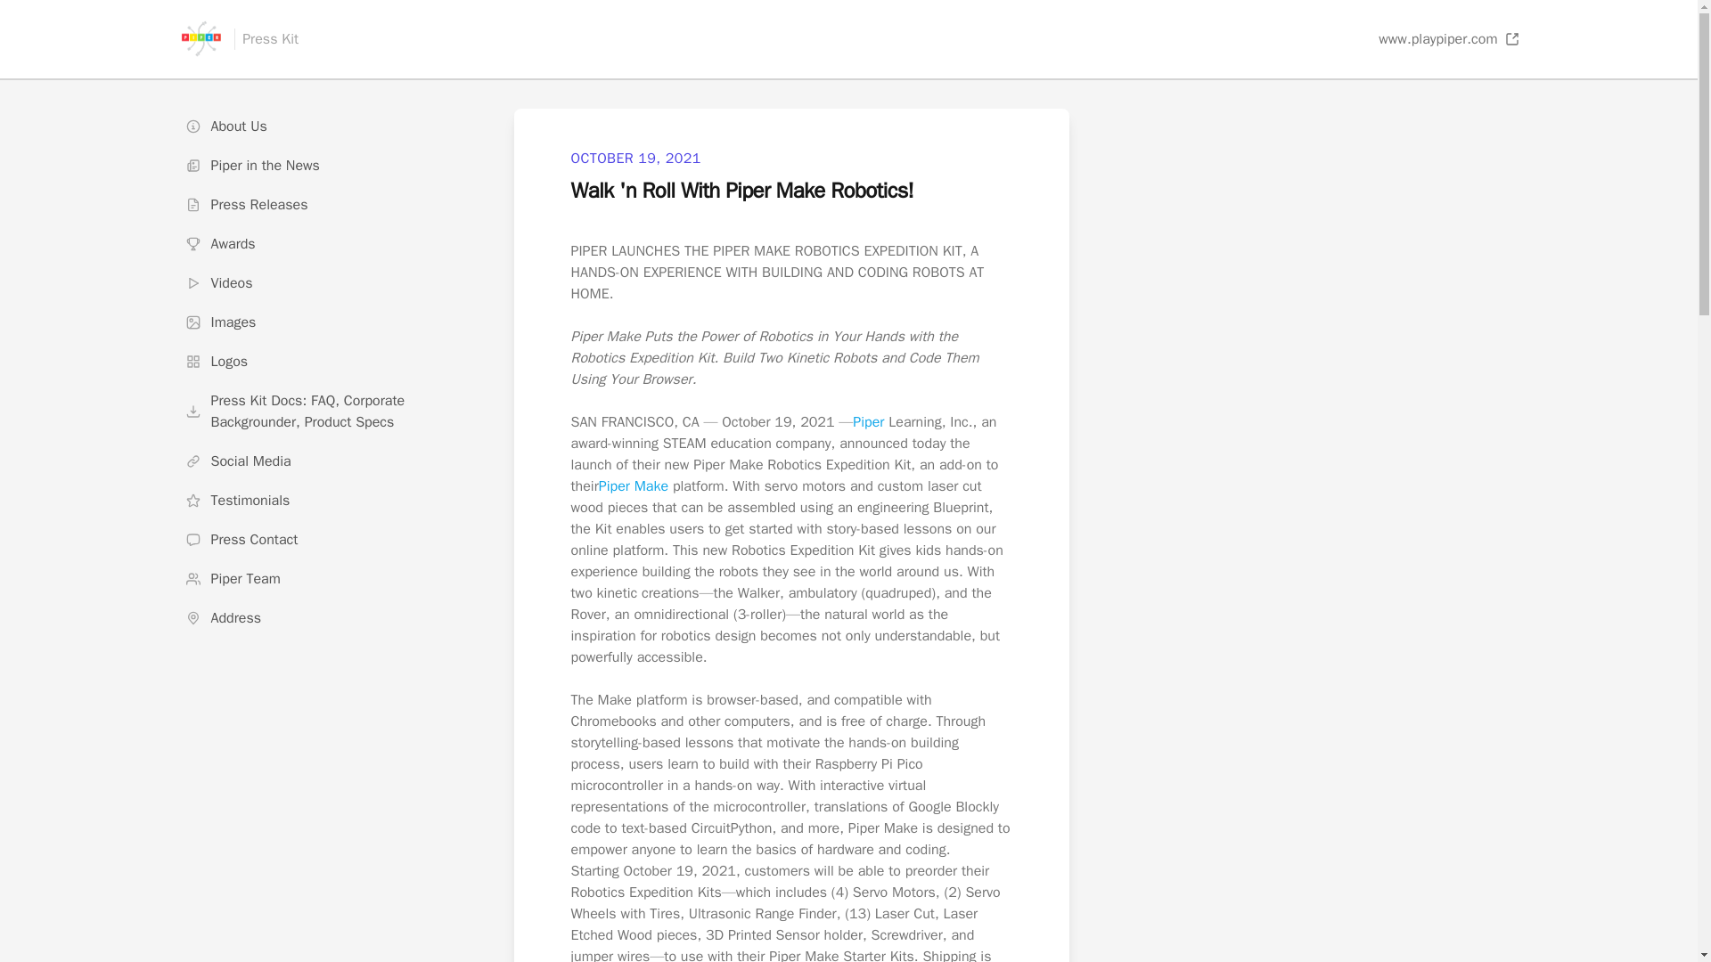  I want to click on Testimonials, so click(327, 501).